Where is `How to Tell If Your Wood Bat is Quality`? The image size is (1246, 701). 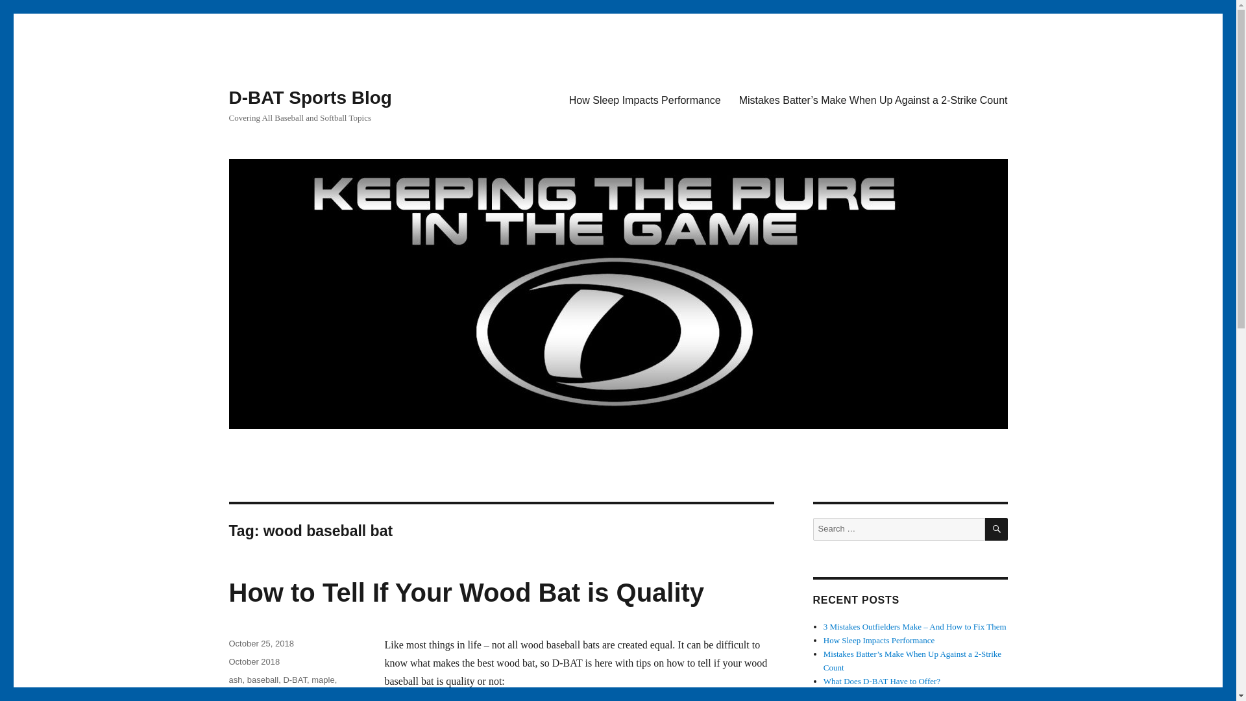 How to Tell If Your Wood Bat is Quality is located at coordinates (466, 593).